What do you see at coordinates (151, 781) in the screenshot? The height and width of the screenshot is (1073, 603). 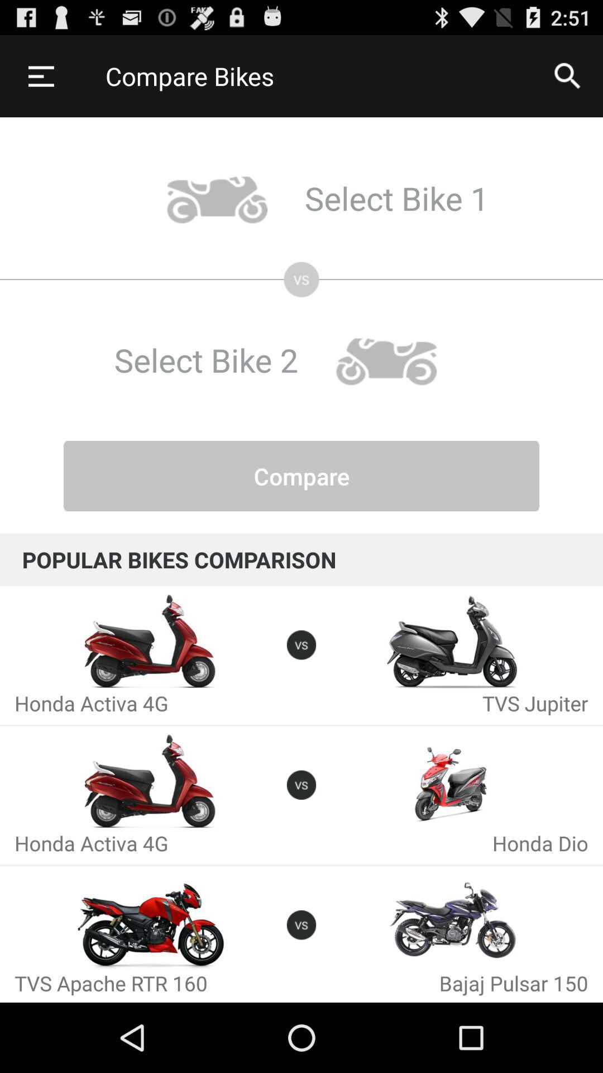 I see `select the second red color bike under popular bikes comparision` at bounding box center [151, 781].